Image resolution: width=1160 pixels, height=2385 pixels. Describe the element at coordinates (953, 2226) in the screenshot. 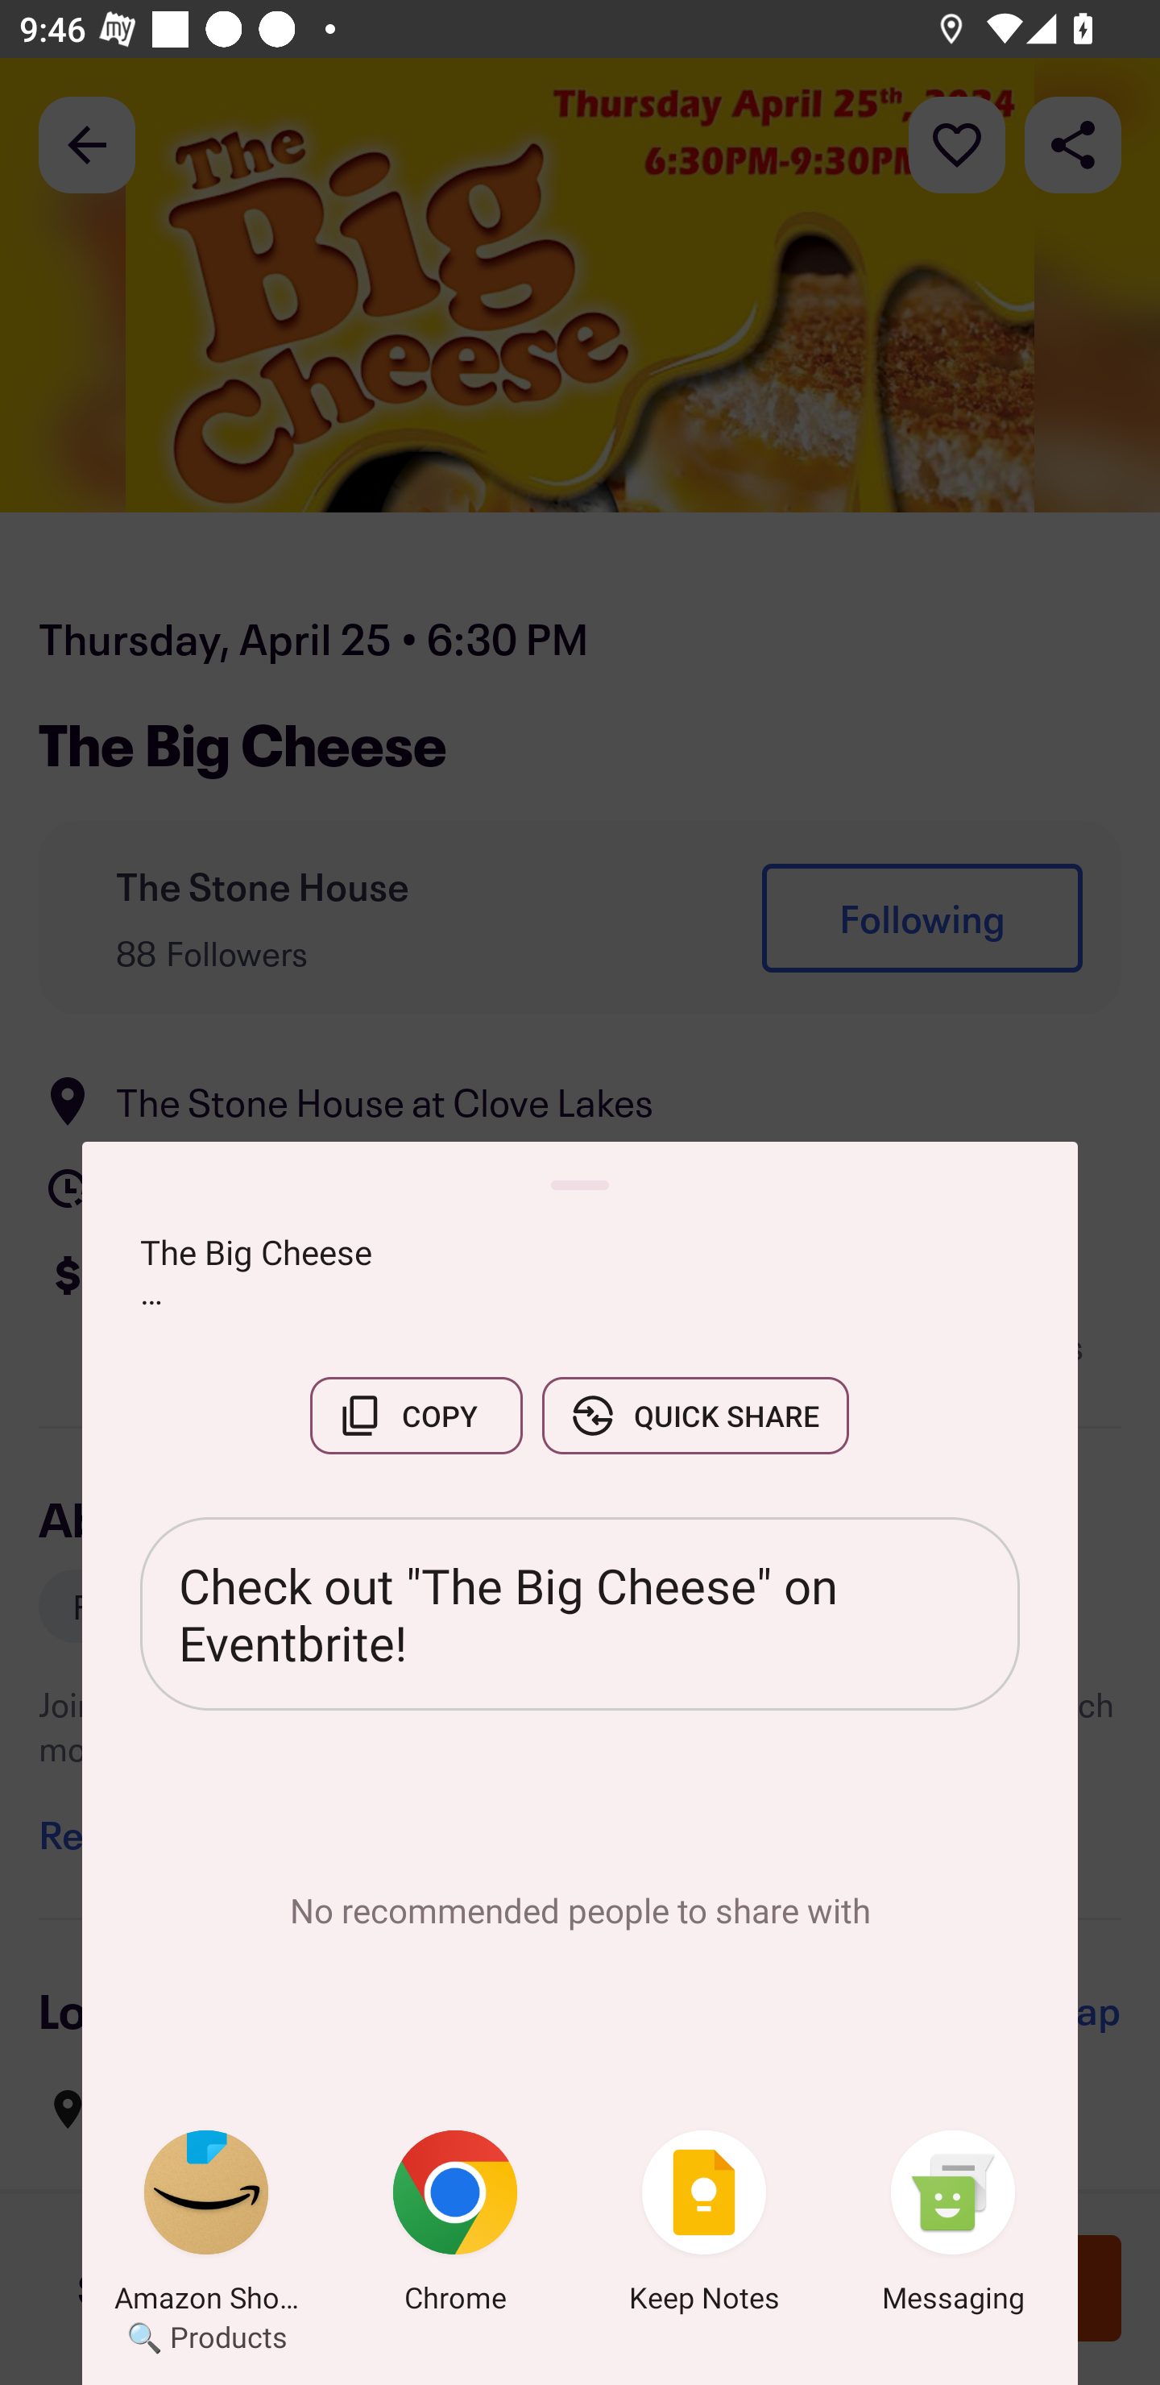

I see `Messaging` at that location.